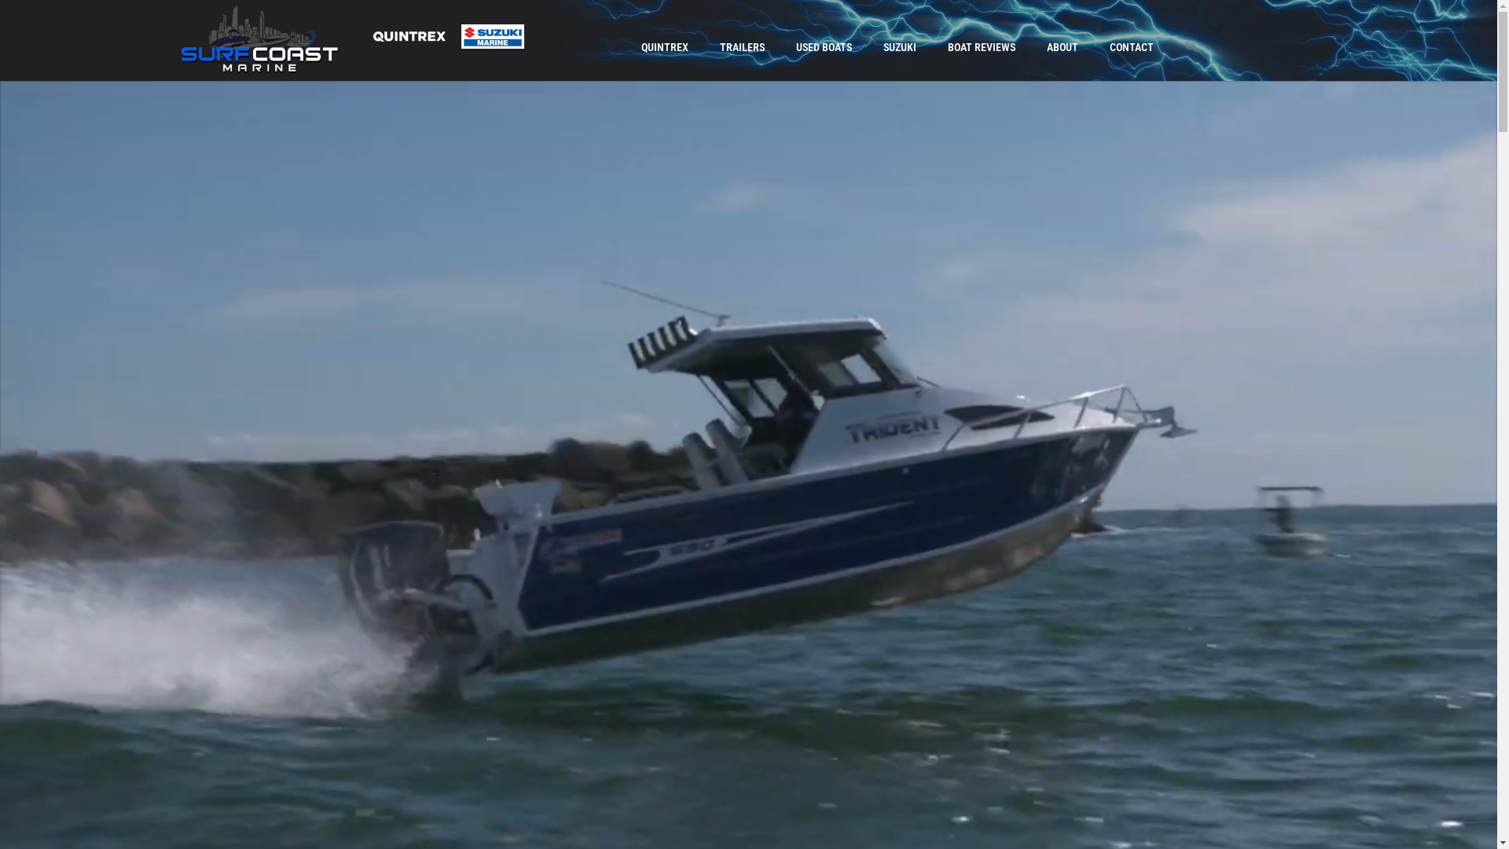  I want to click on CONTACT, so click(1132, 47).